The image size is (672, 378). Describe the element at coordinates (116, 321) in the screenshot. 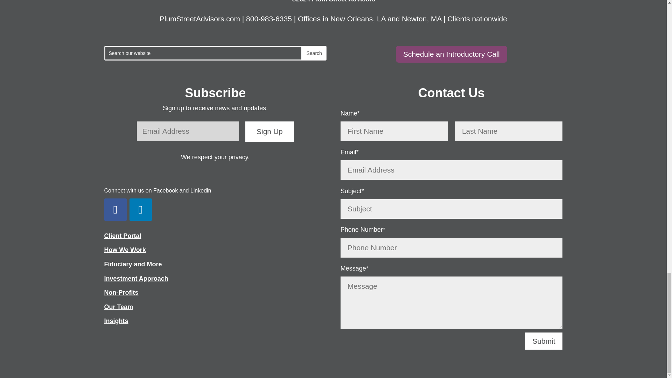

I see `Insights` at that location.